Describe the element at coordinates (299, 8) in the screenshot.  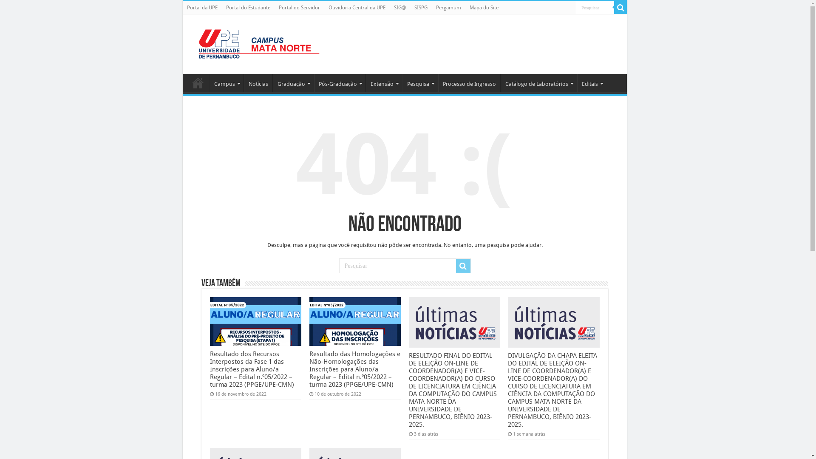
I see `Portal do Servidor` at that location.